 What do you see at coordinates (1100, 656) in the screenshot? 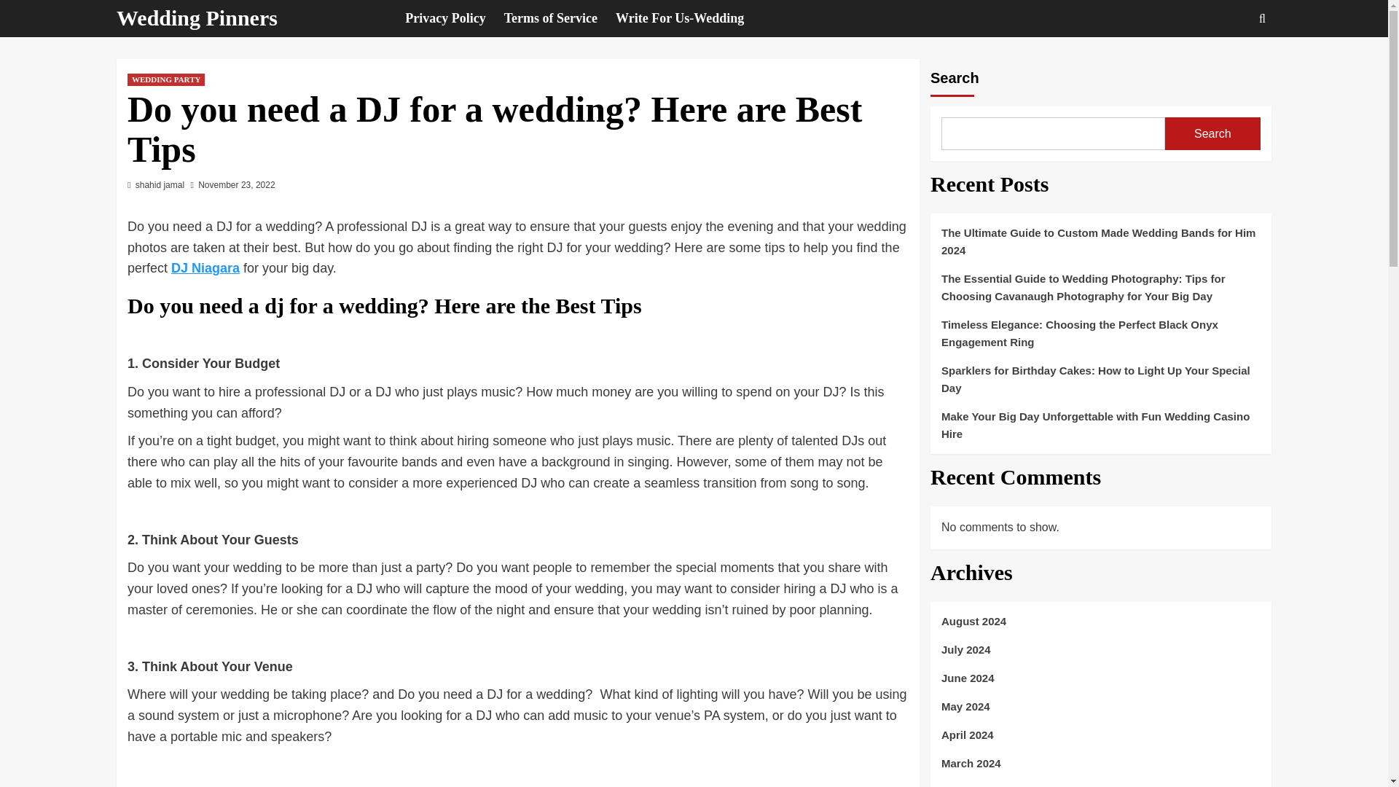
I see `July 2024` at bounding box center [1100, 656].